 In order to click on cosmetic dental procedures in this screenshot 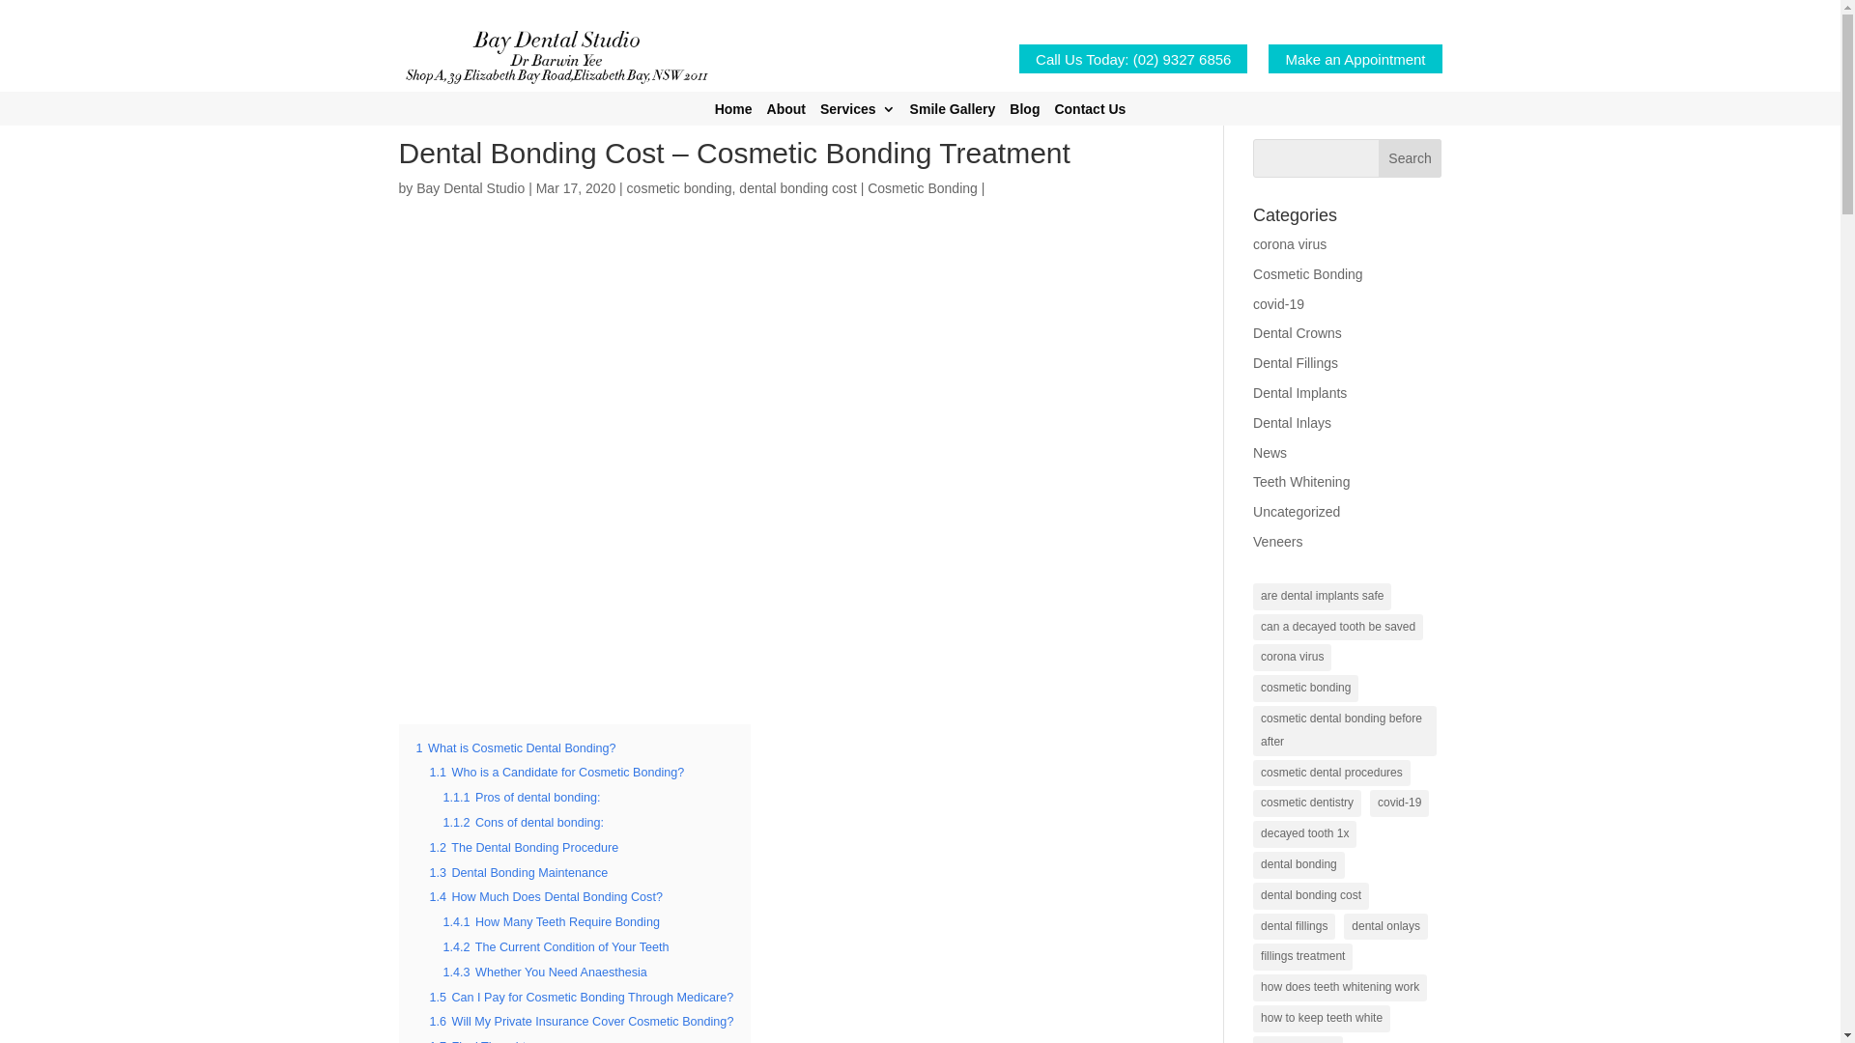, I will do `click(1331, 774)`.